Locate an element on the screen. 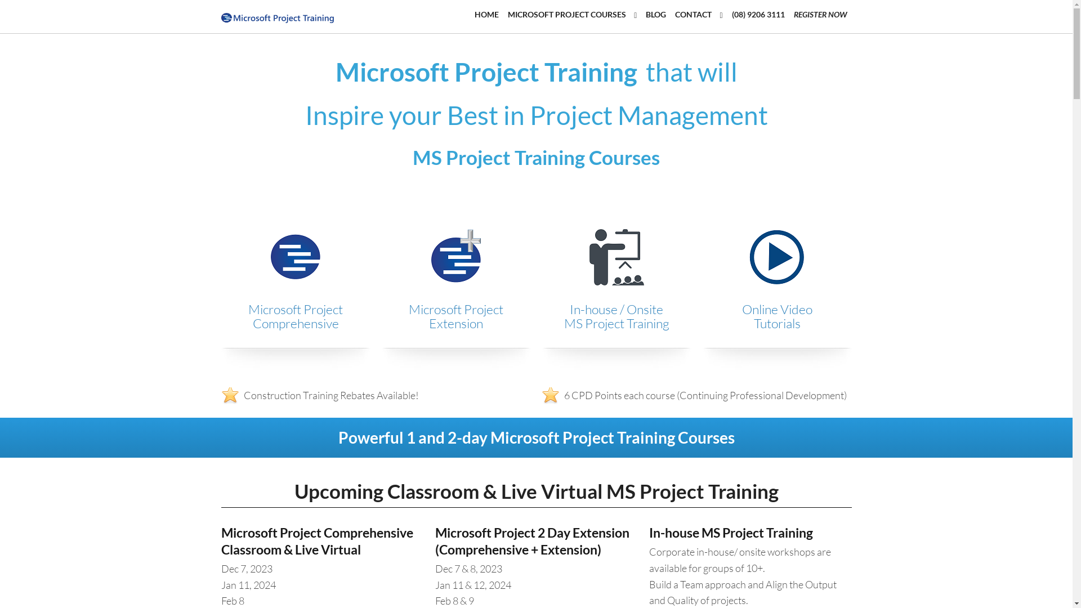 The width and height of the screenshot is (1081, 608). Online Video
Tutorials is located at coordinates (777, 316).